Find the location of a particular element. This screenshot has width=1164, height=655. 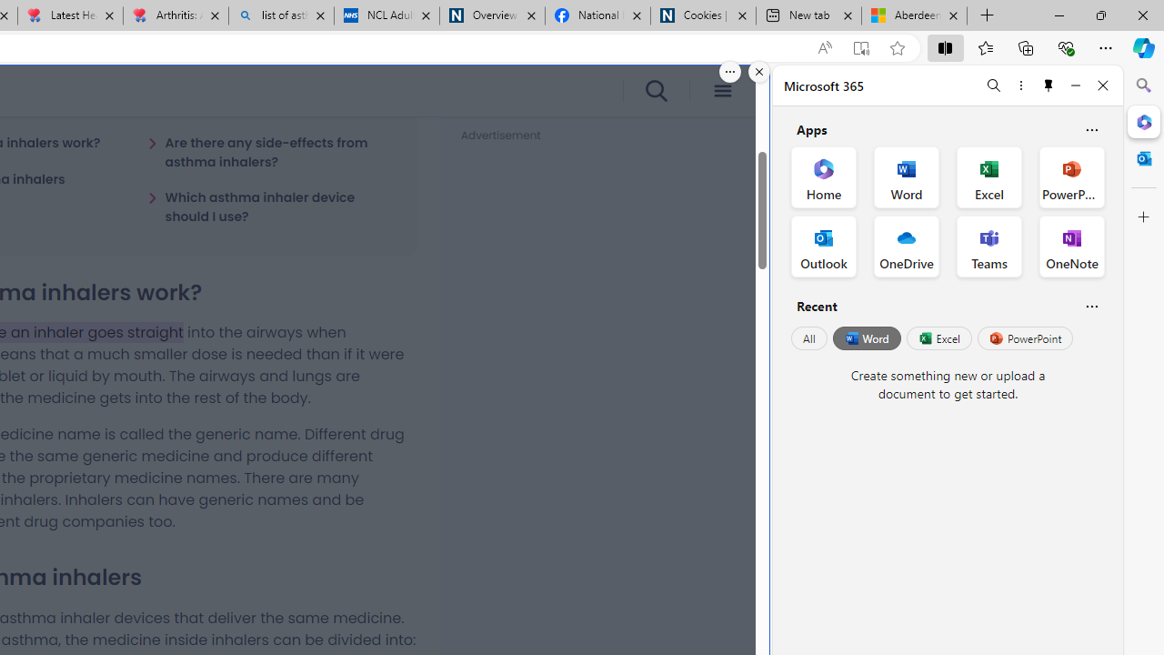

Word Office App is located at coordinates (906, 176).